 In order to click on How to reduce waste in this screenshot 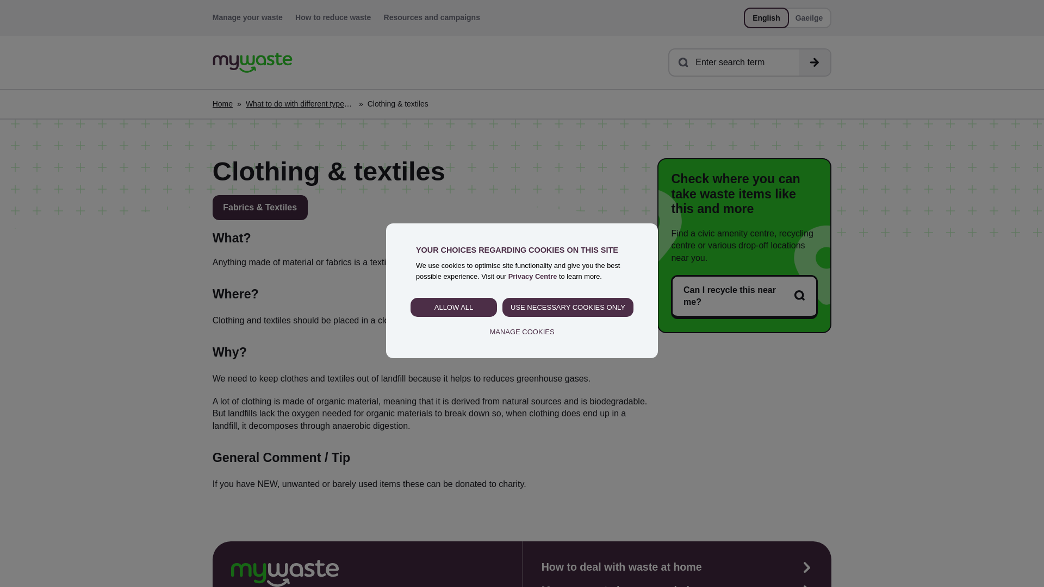, I will do `click(333, 17)`.